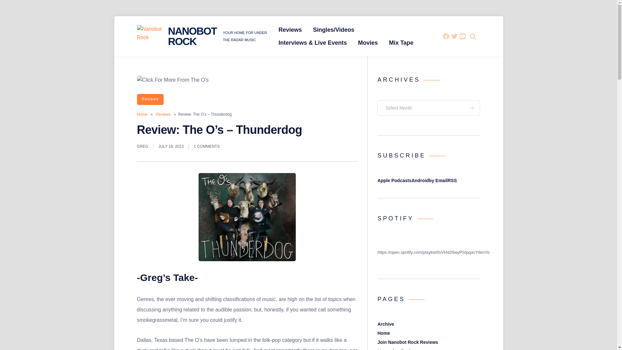 The image size is (622, 350). I want to click on Reviews, so click(150, 99).